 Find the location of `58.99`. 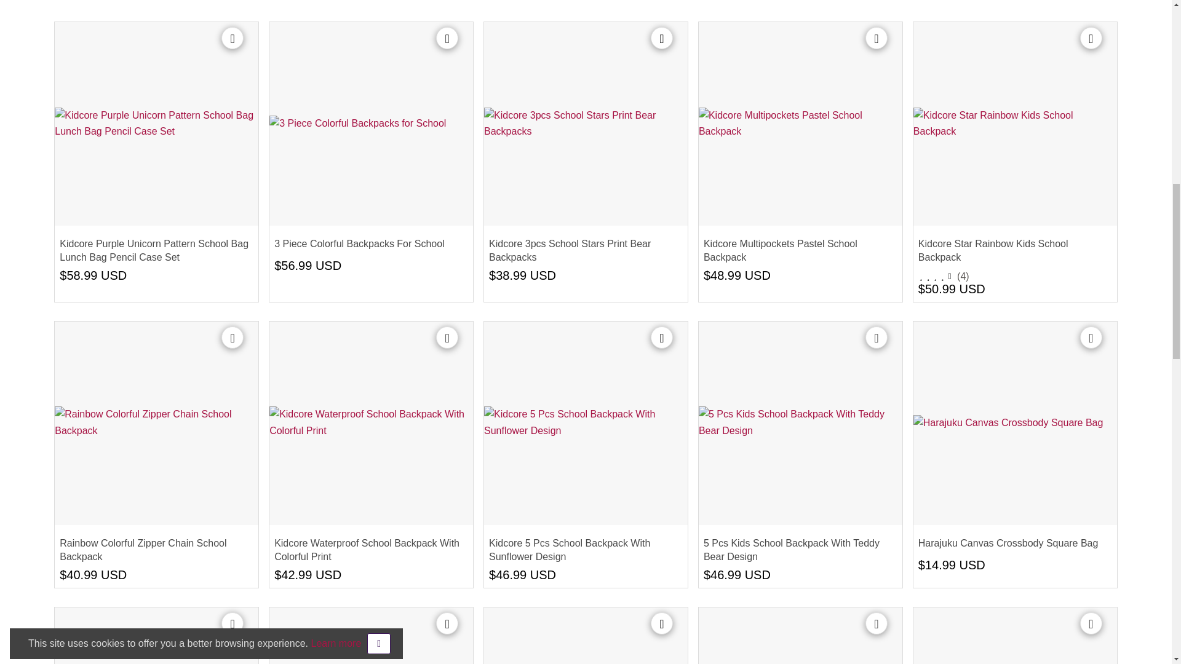

58.99 is located at coordinates (81, 275).